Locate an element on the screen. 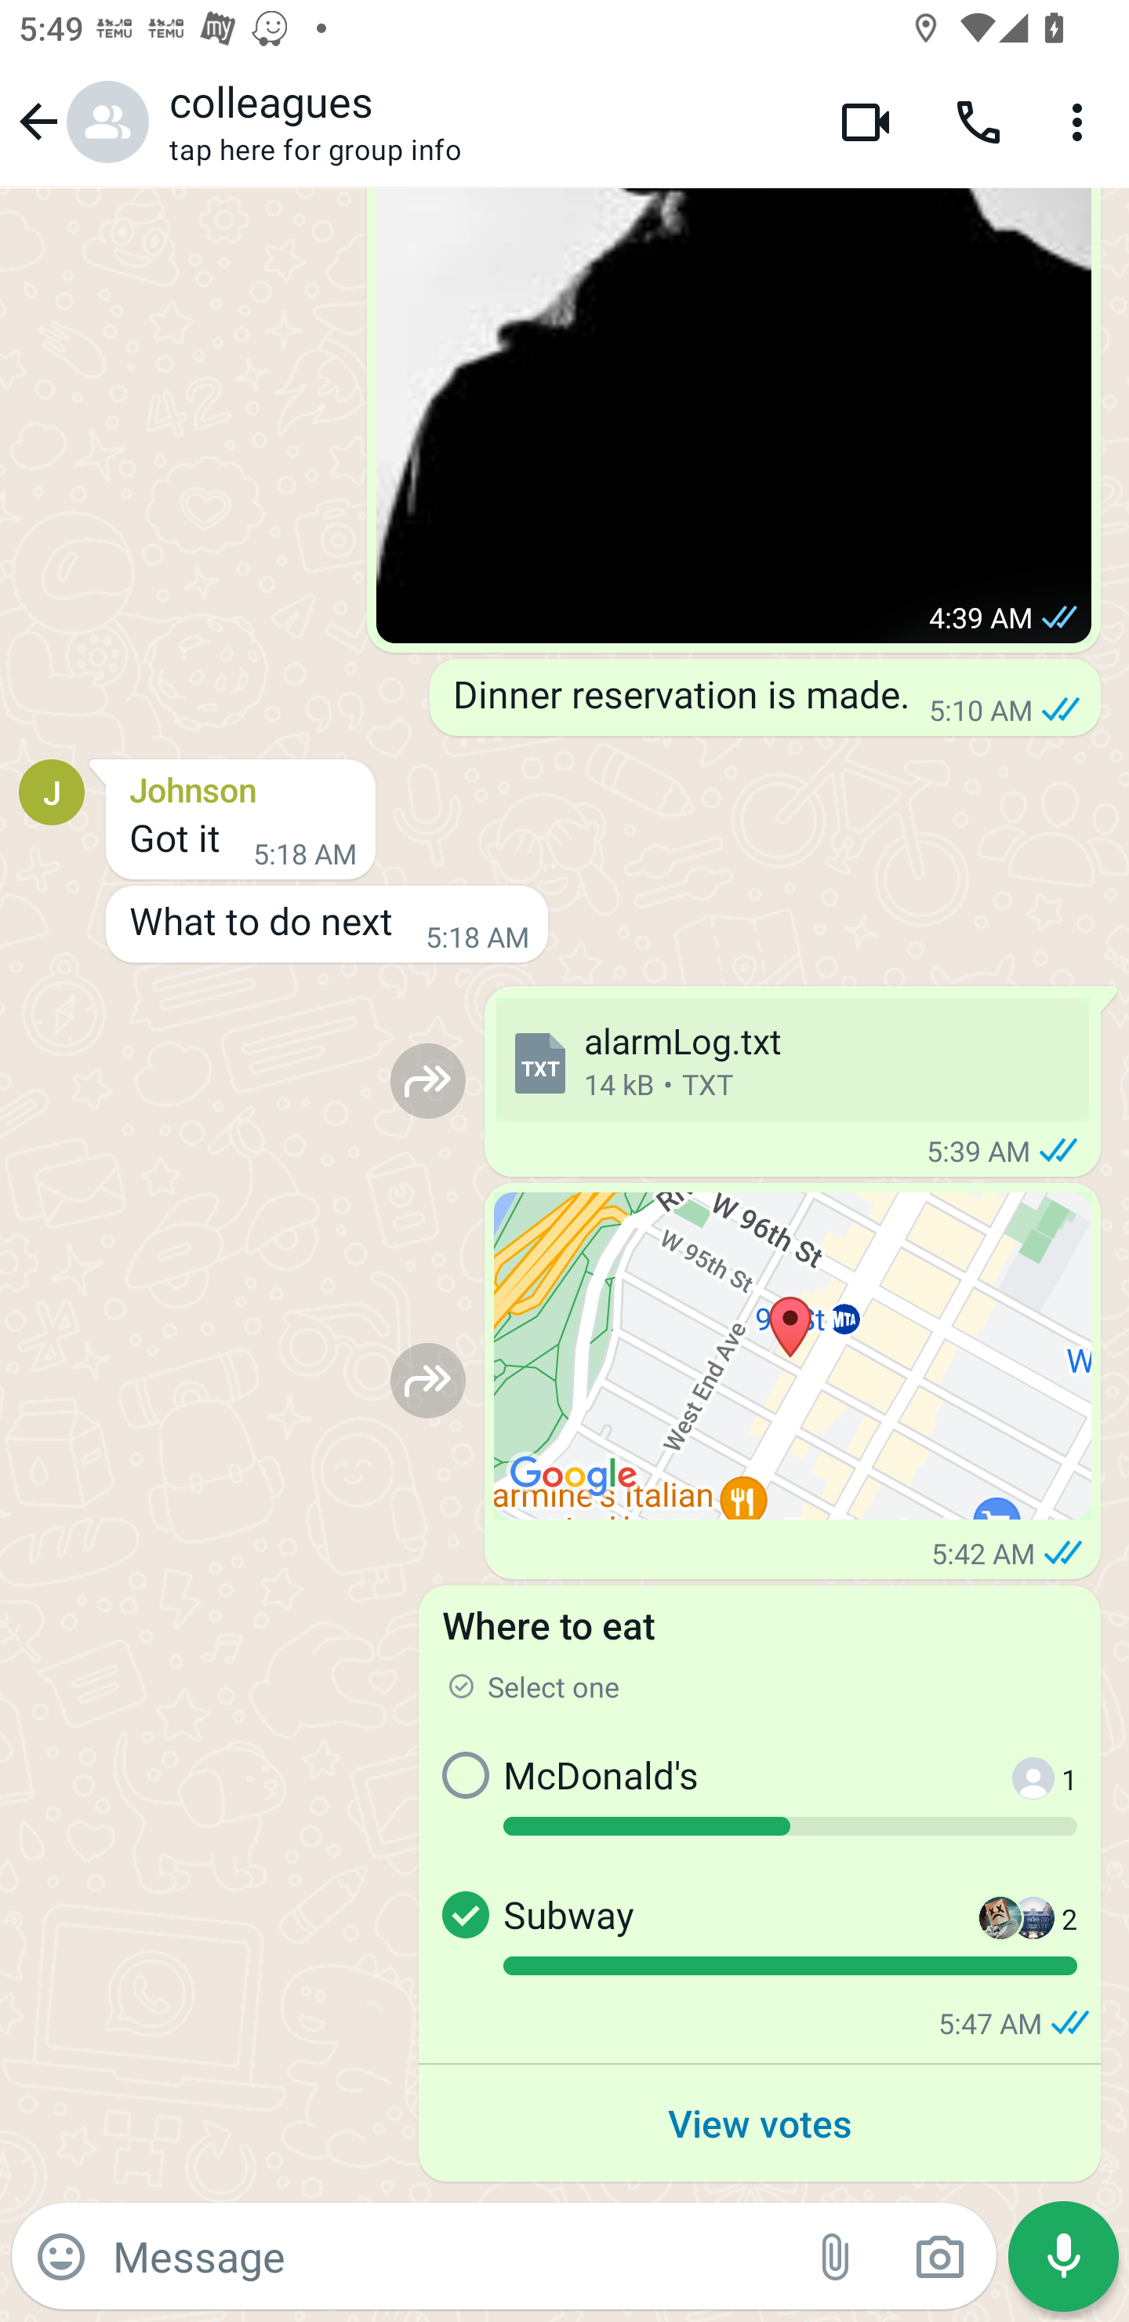 This screenshot has width=1129, height=2322. Camera is located at coordinates (939, 2257).